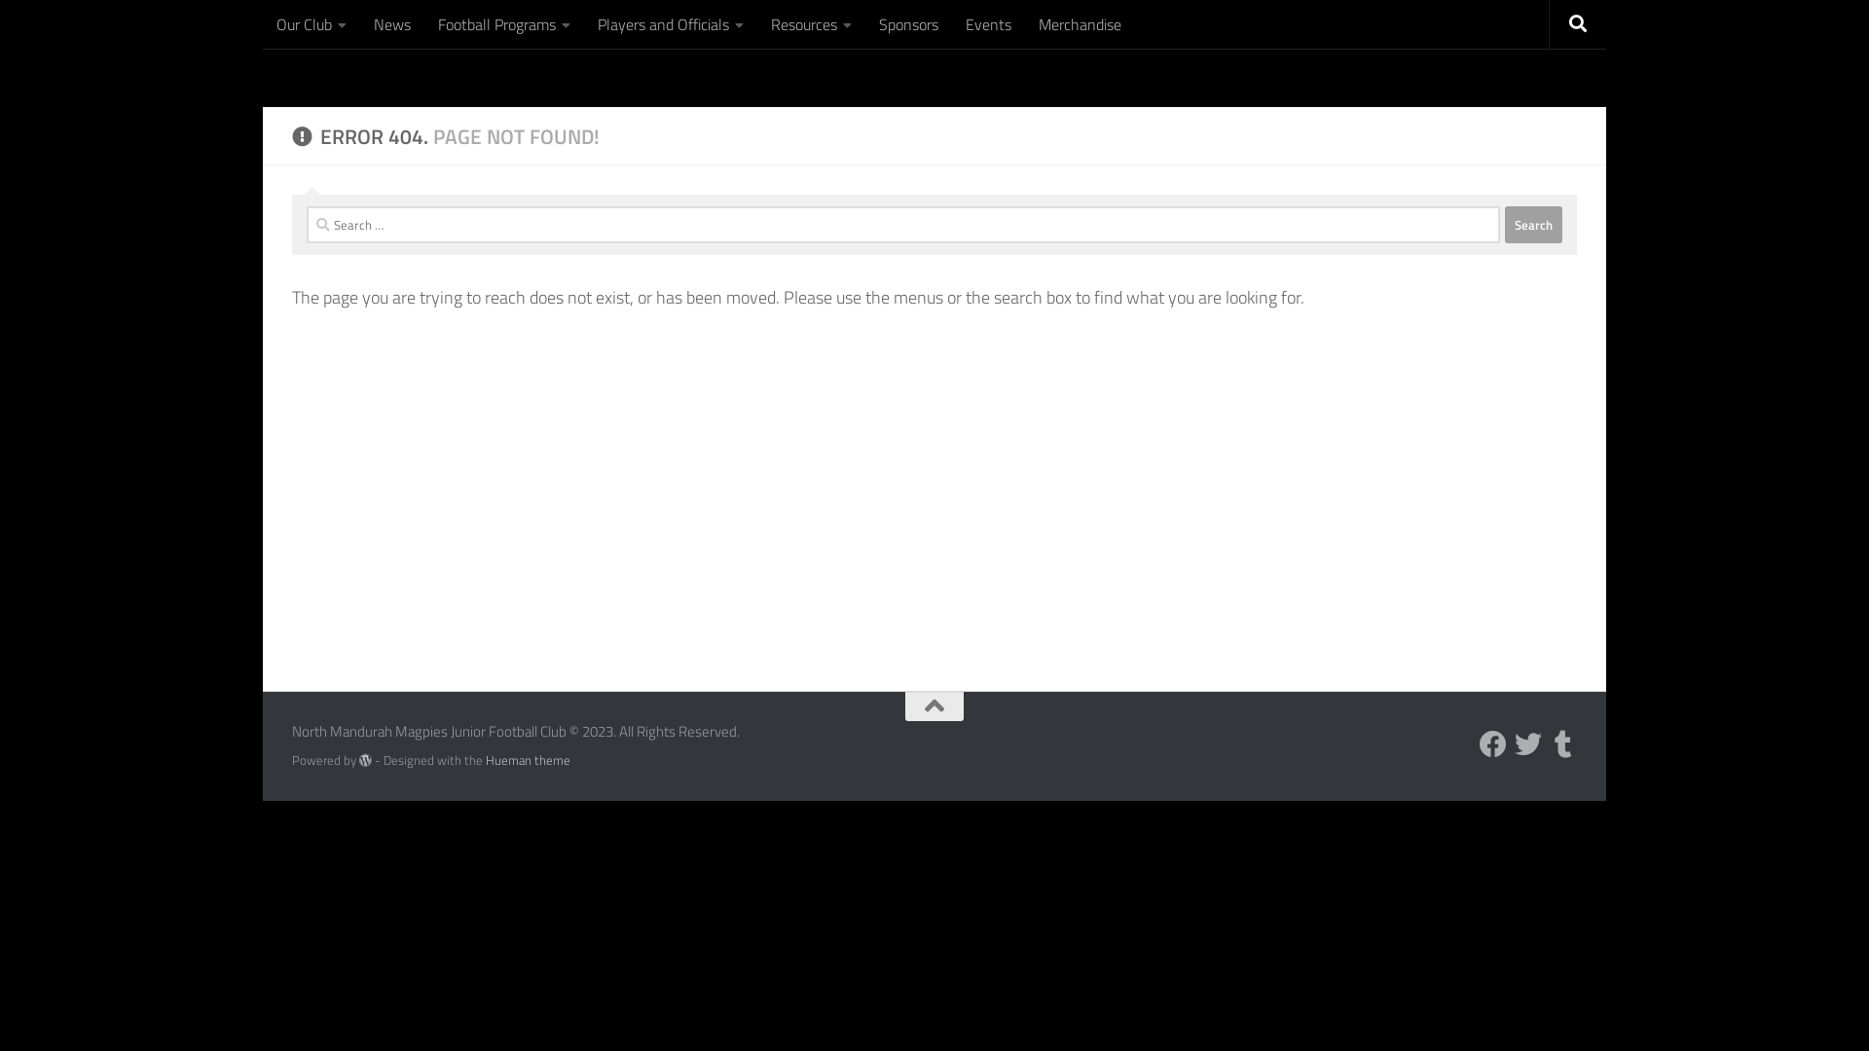 This screenshot has height=1051, width=1869. What do you see at coordinates (528, 760) in the screenshot?
I see `Hueman theme` at bounding box center [528, 760].